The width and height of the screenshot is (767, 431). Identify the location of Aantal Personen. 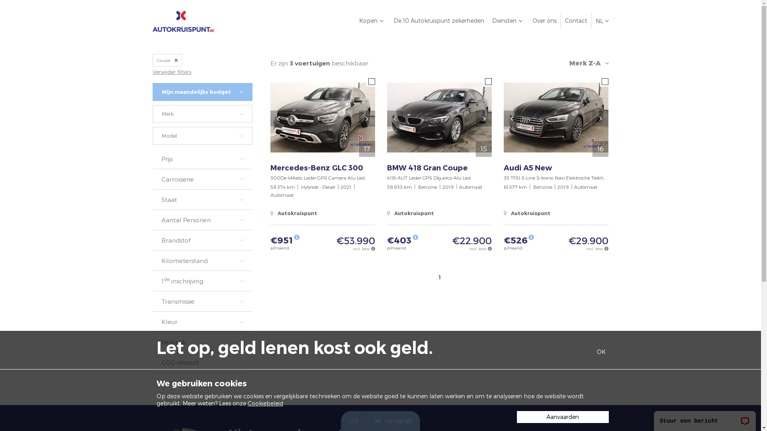
(203, 220).